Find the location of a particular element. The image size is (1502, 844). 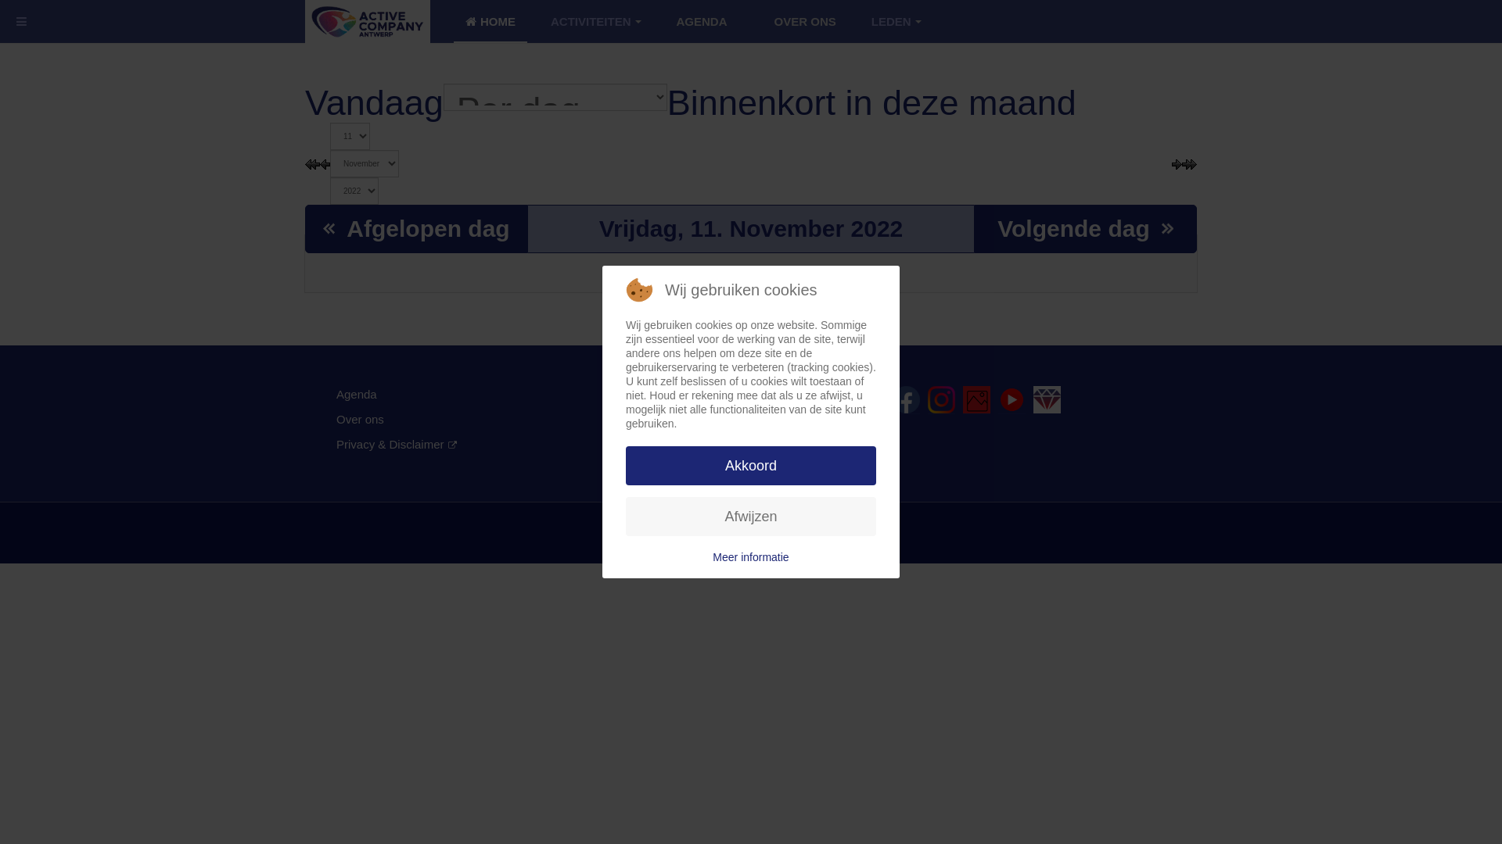

Volgende dag is located at coordinates (1085, 228).